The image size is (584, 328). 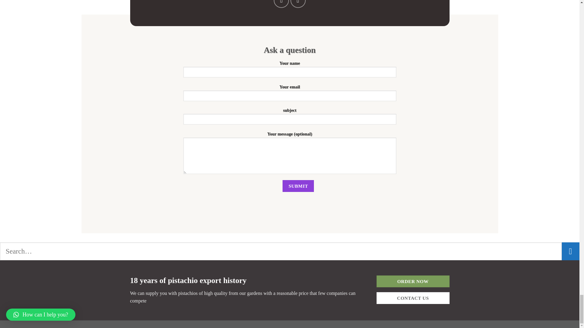 What do you see at coordinates (281, 4) in the screenshot?
I see `Follow on Facebook` at bounding box center [281, 4].